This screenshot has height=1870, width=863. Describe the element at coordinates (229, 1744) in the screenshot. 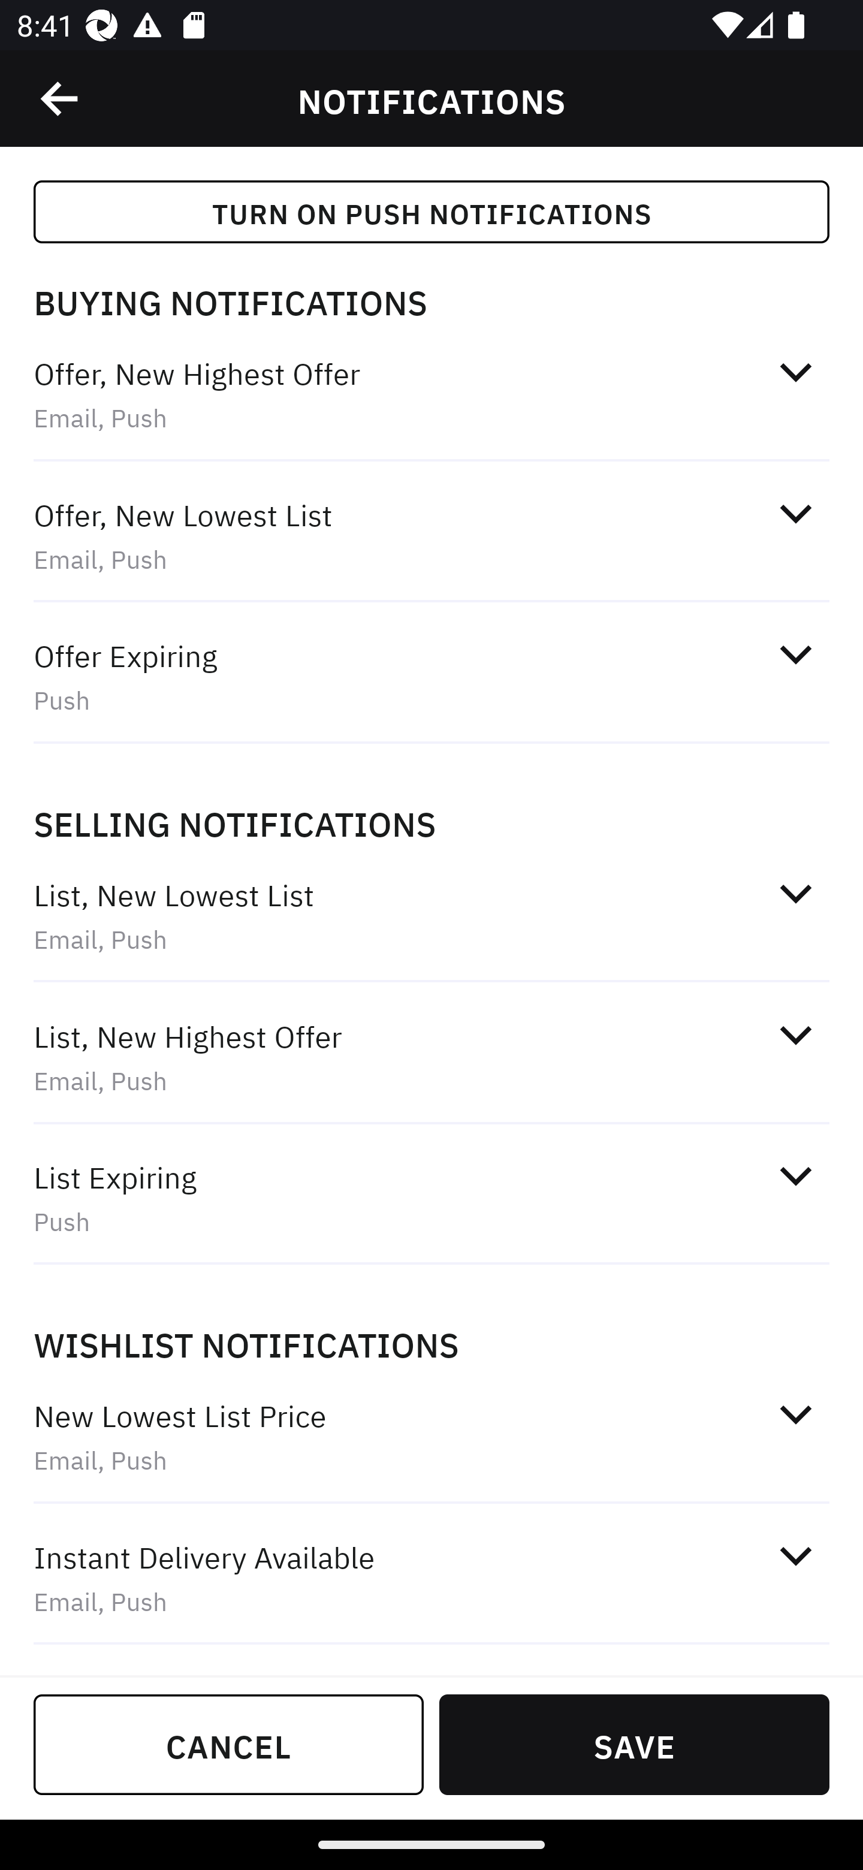

I see `CANCEL` at that location.